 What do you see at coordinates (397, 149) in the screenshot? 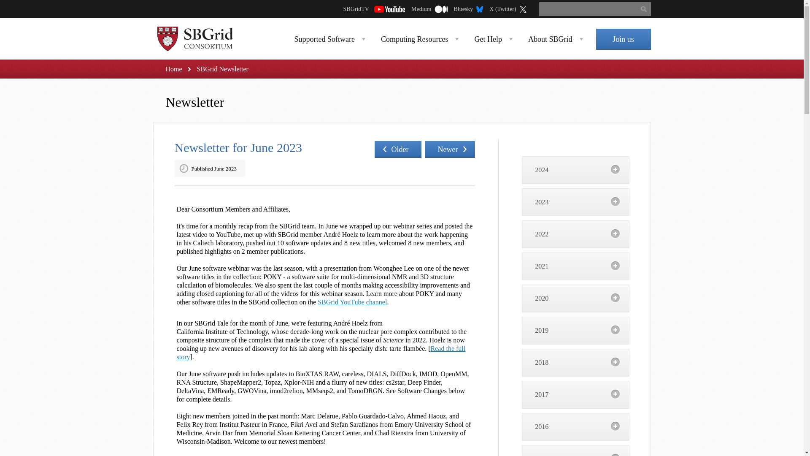
I see `Older` at bounding box center [397, 149].